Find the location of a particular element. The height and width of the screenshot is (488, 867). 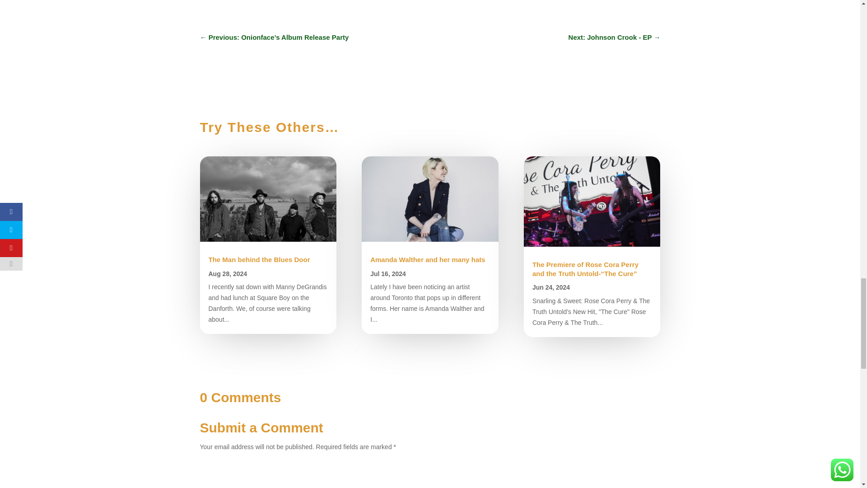

The Man behind the Blues Door is located at coordinates (259, 259).